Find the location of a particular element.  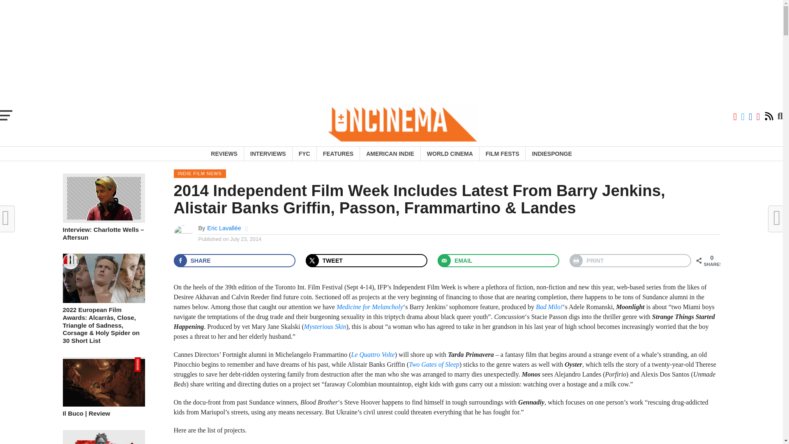

Print this webpage is located at coordinates (630, 261).